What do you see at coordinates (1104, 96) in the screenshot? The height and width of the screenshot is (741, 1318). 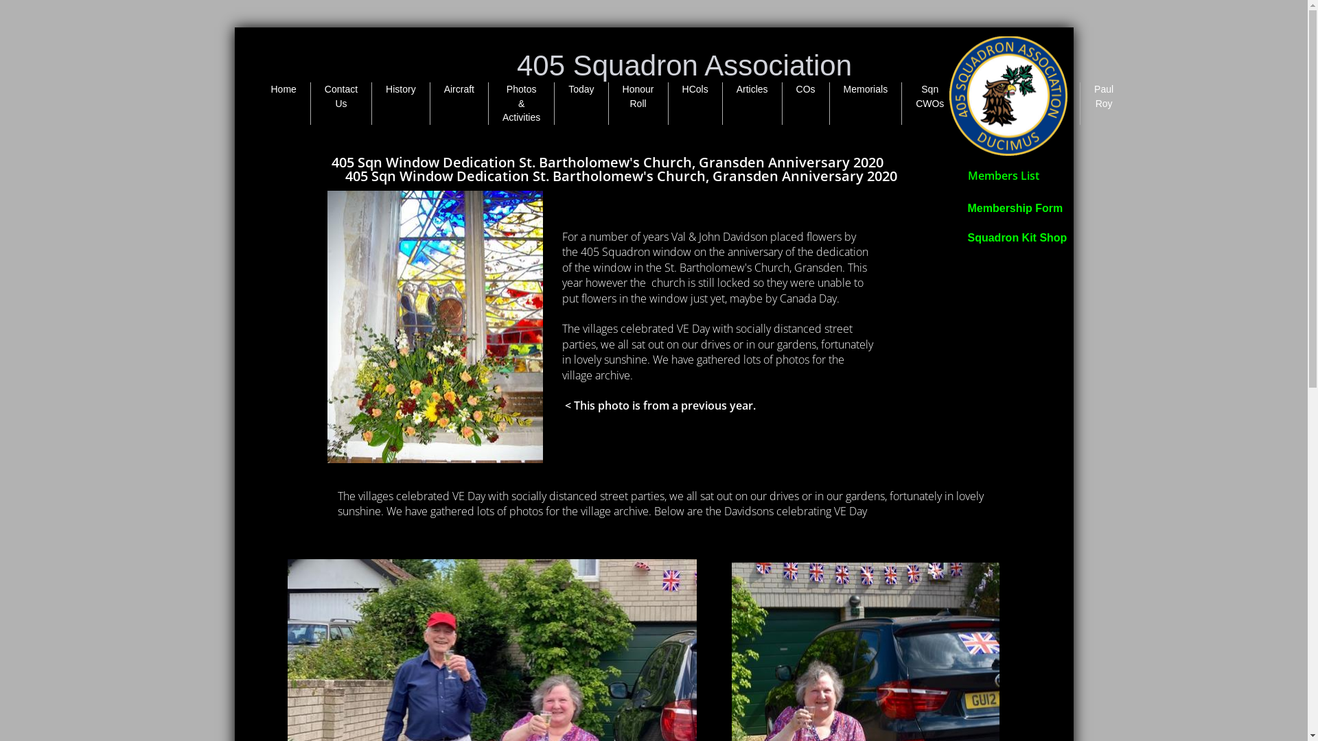 I see `Paul Roy` at bounding box center [1104, 96].